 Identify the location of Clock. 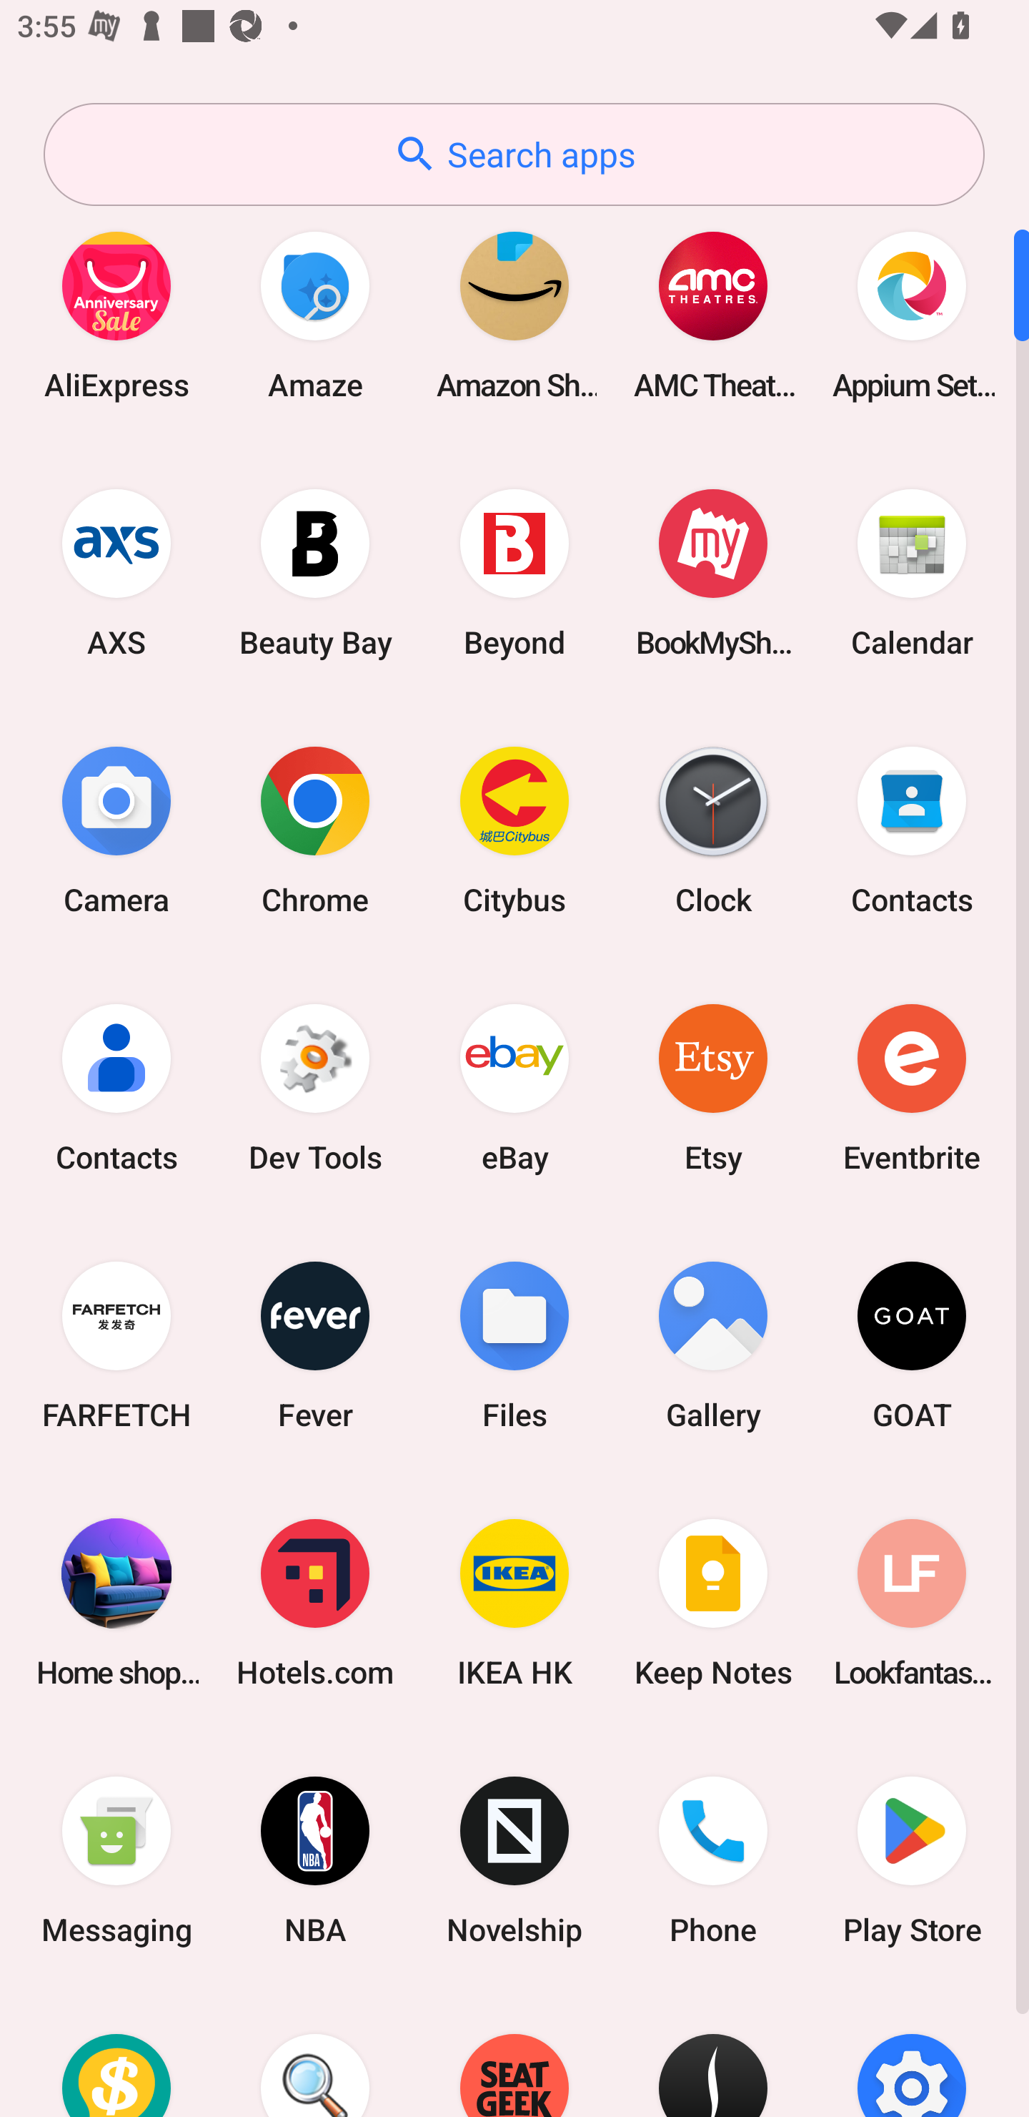
(713, 830).